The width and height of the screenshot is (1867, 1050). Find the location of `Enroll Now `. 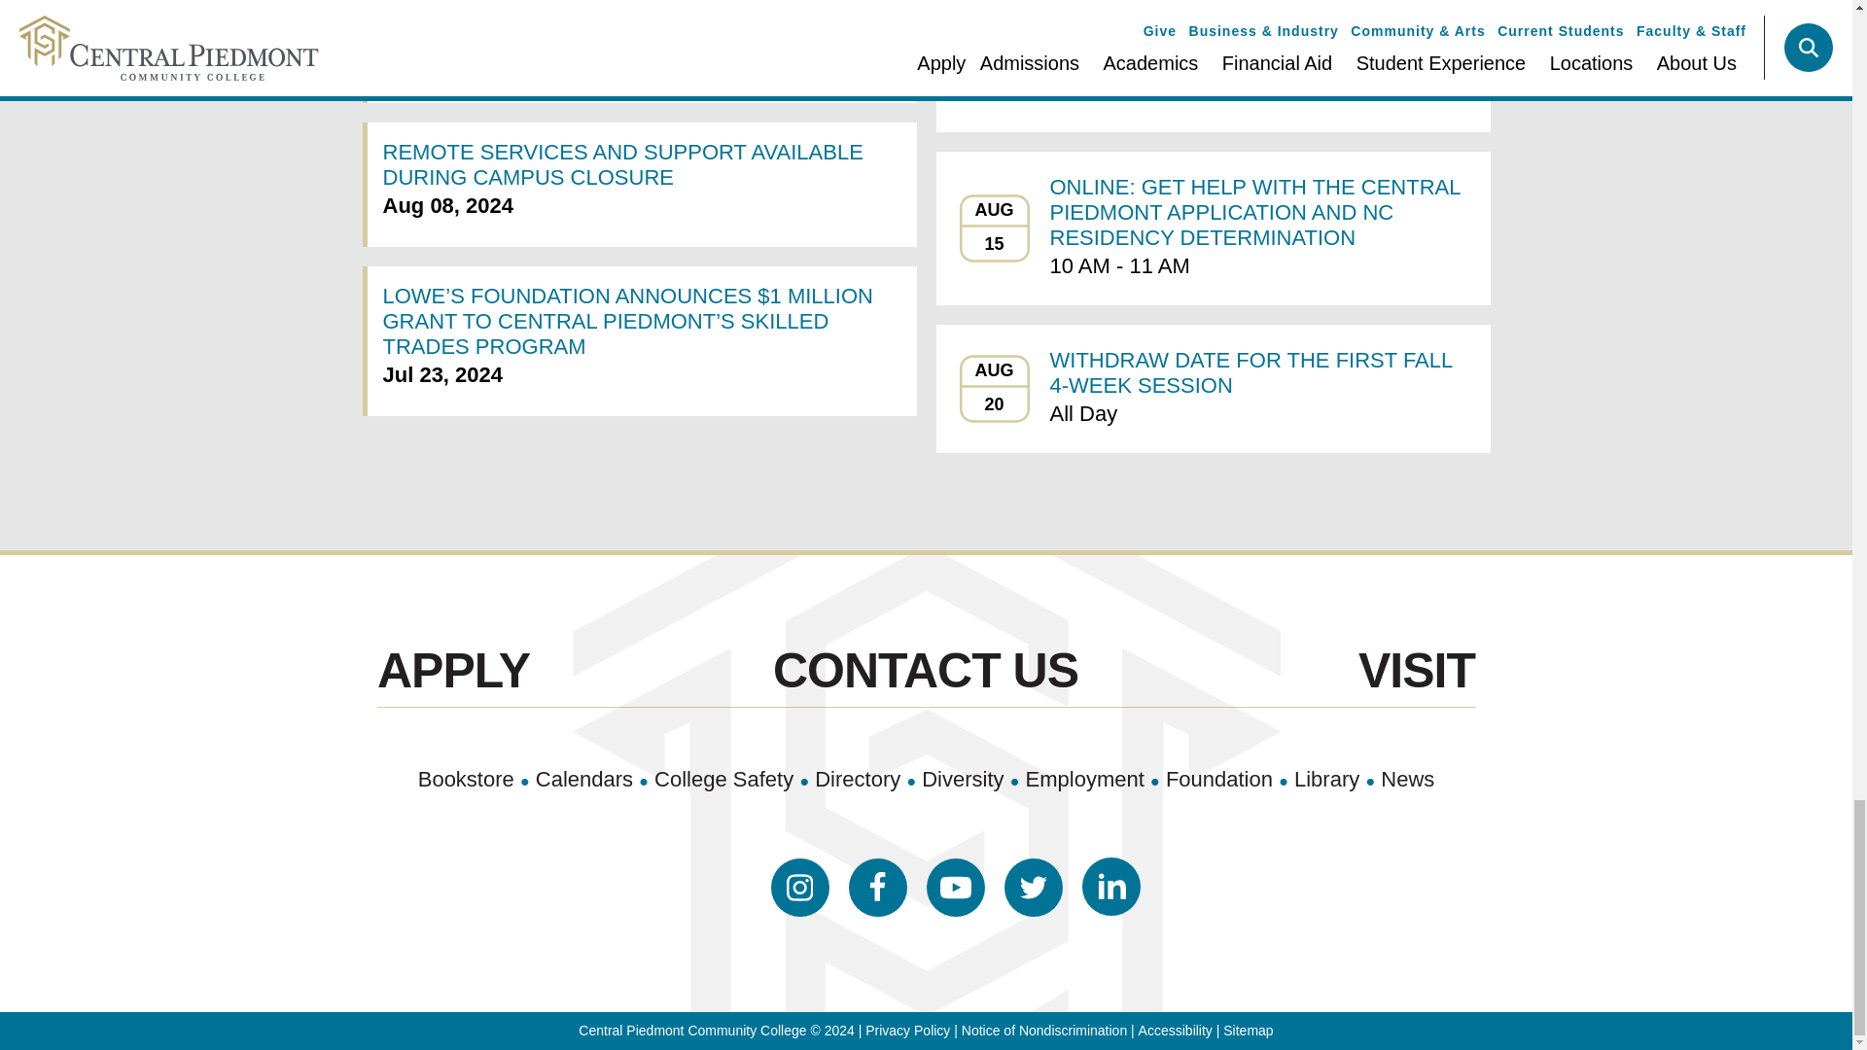

Enroll Now  is located at coordinates (453, 671).